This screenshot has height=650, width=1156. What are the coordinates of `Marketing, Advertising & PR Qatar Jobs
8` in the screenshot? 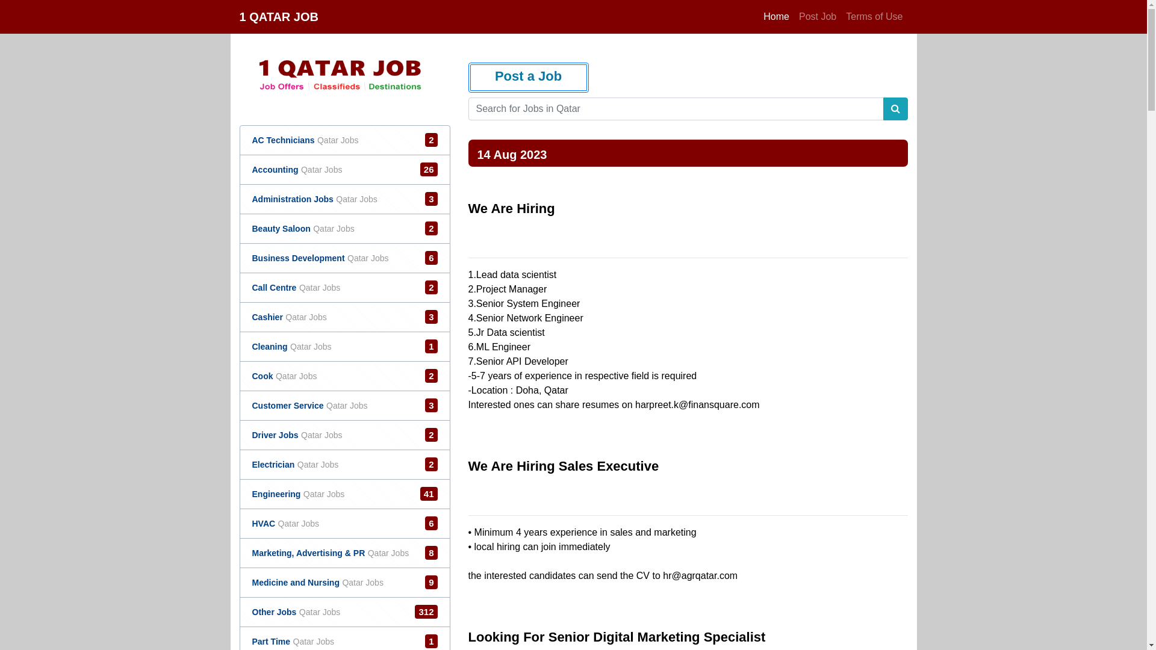 It's located at (330, 552).